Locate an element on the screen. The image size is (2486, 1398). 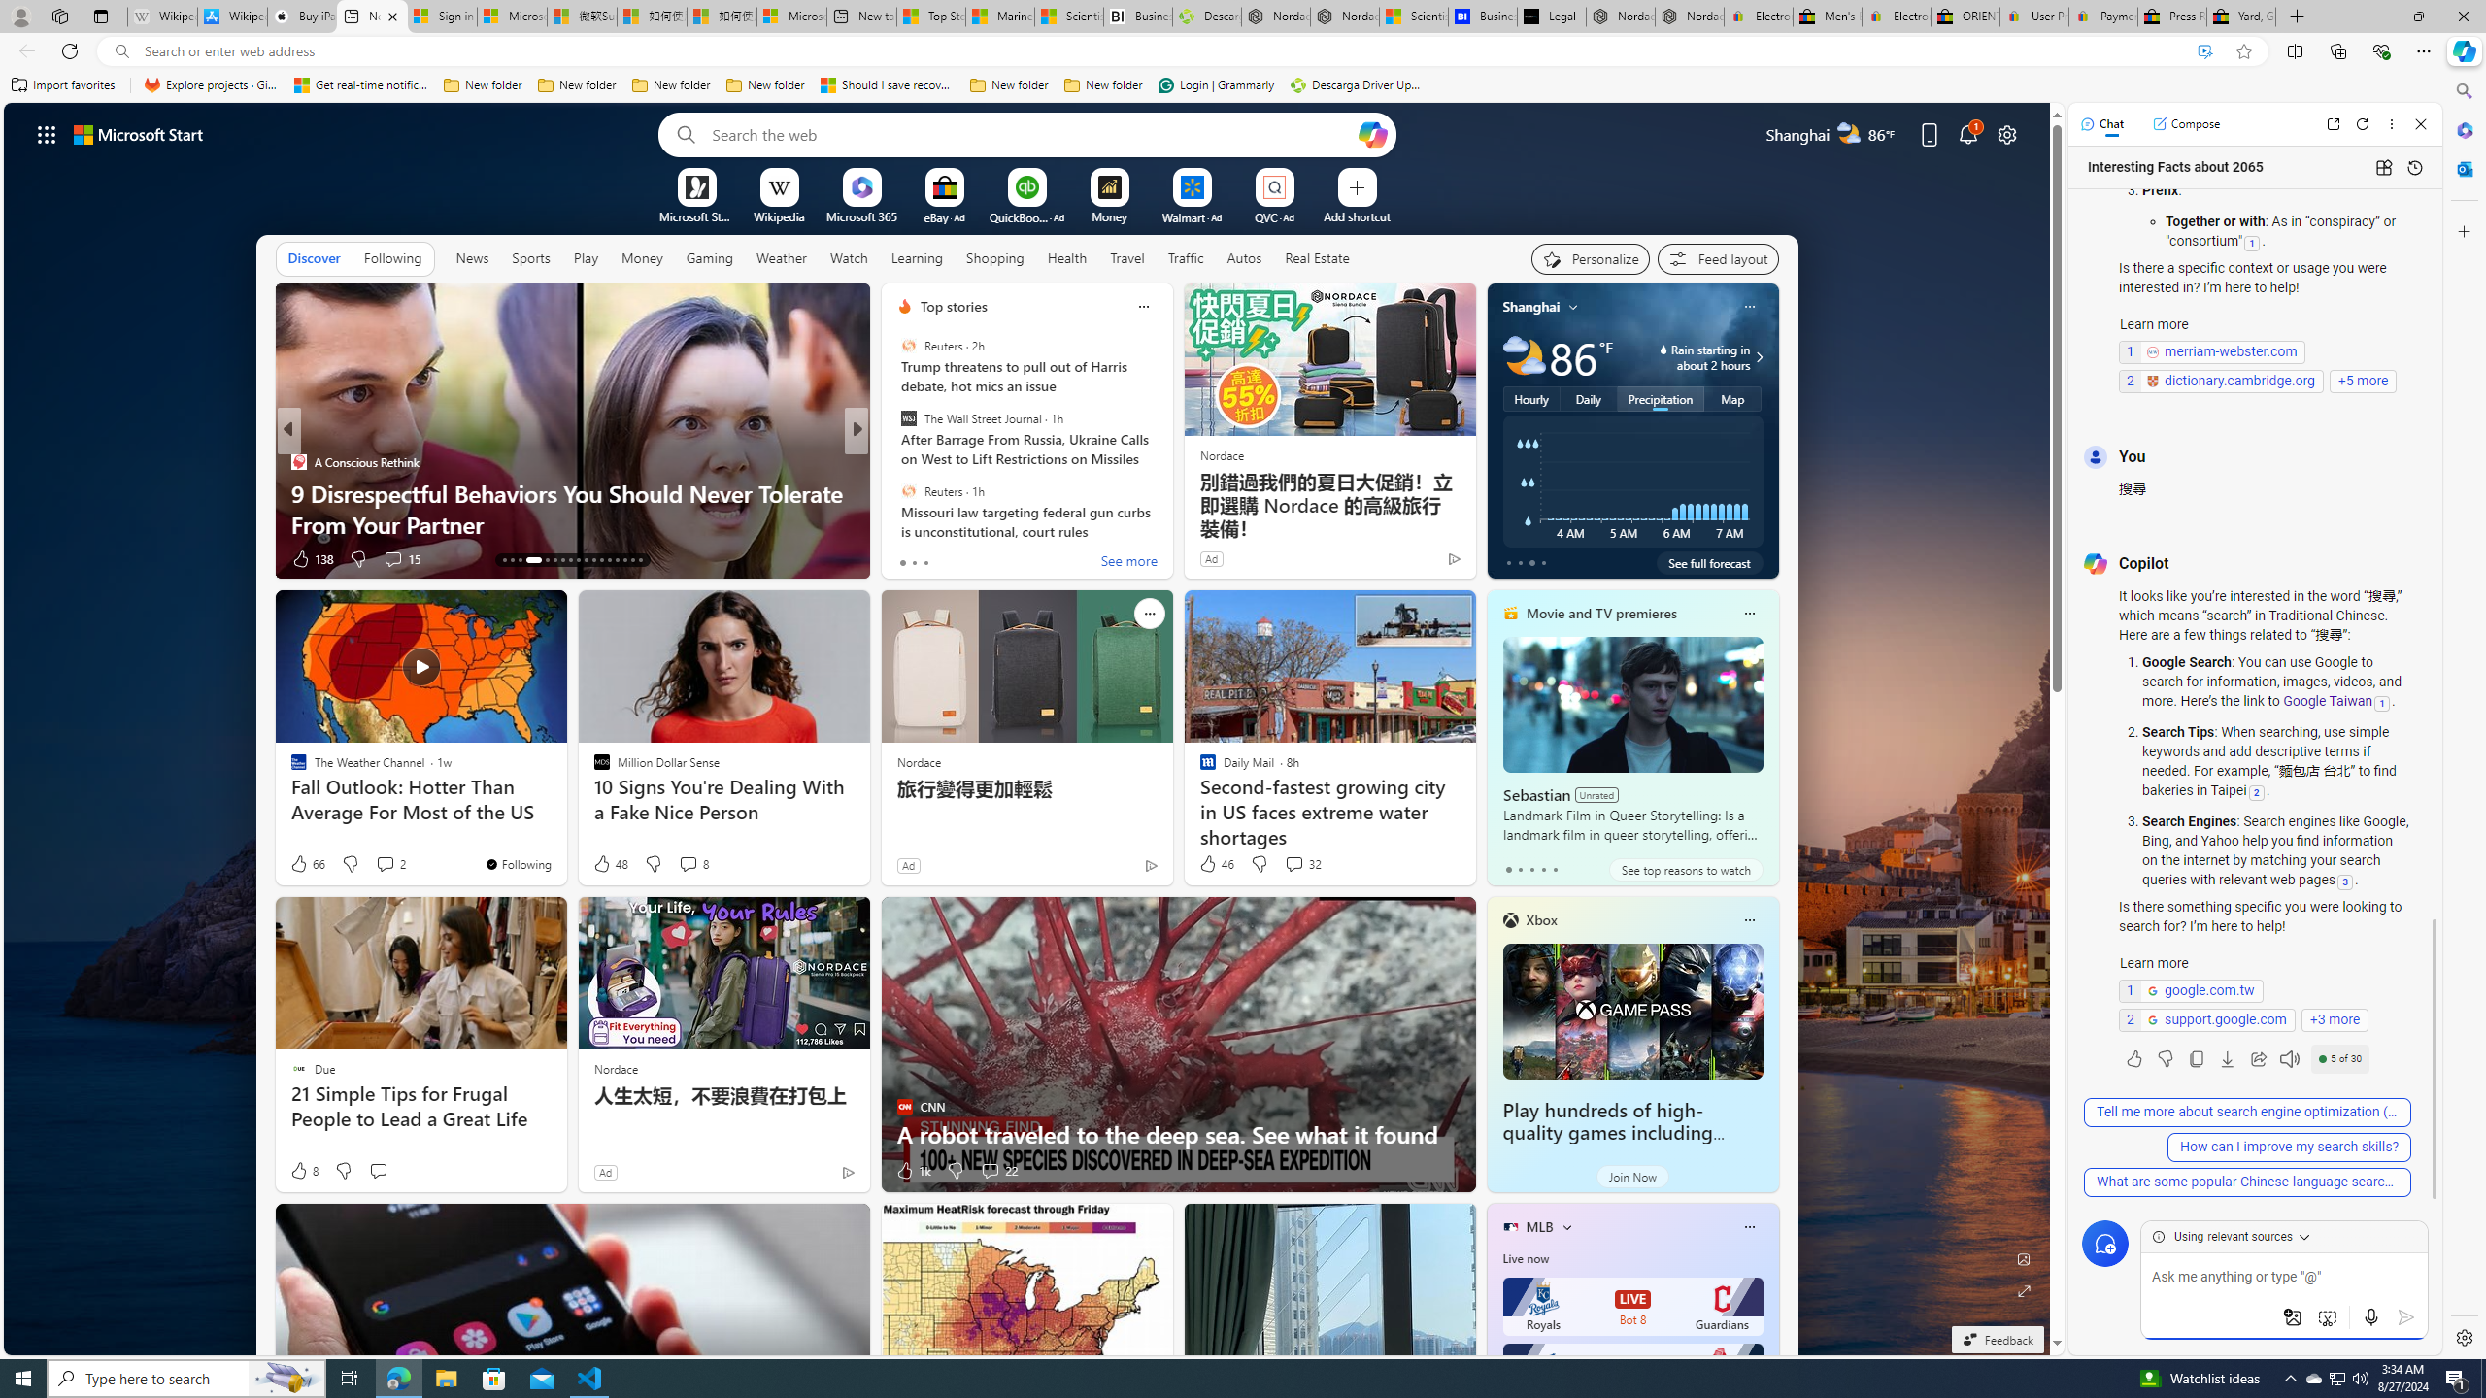
Blue Jays LIVE Top 7 Red Sox is located at coordinates (1631, 1373).